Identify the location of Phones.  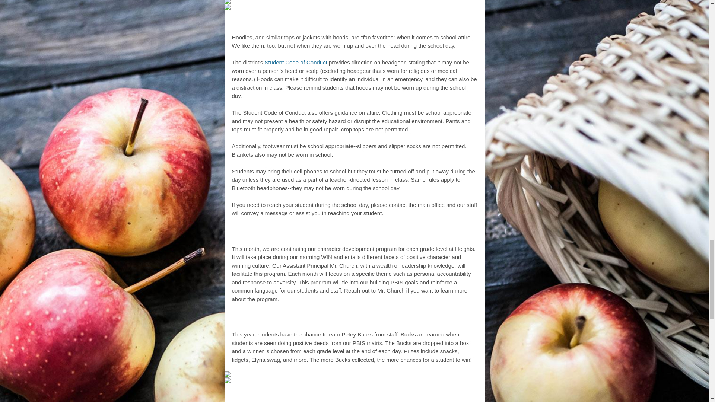
(342, 23).